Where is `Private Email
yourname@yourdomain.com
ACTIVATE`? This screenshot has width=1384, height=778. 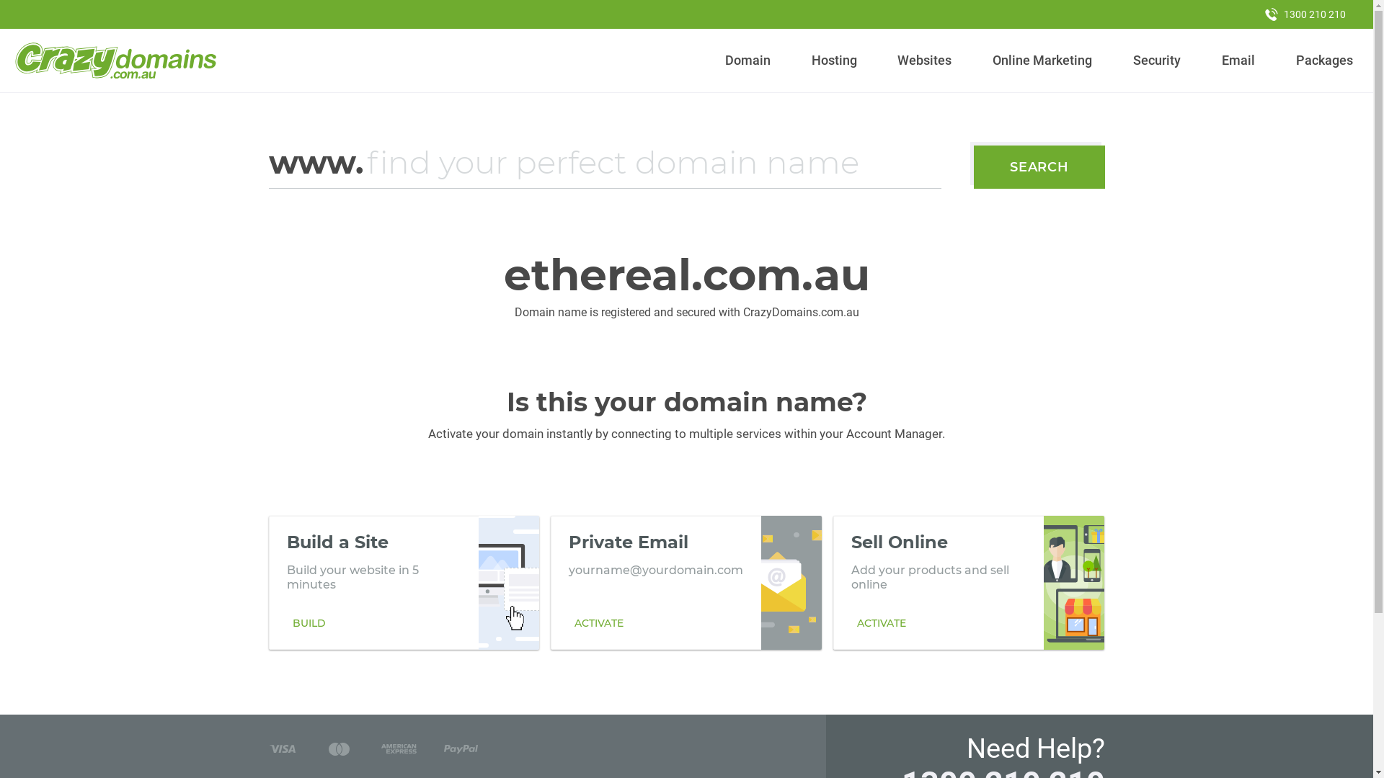
Private Email
yourname@yourdomain.com
ACTIVATE is located at coordinates (686, 583).